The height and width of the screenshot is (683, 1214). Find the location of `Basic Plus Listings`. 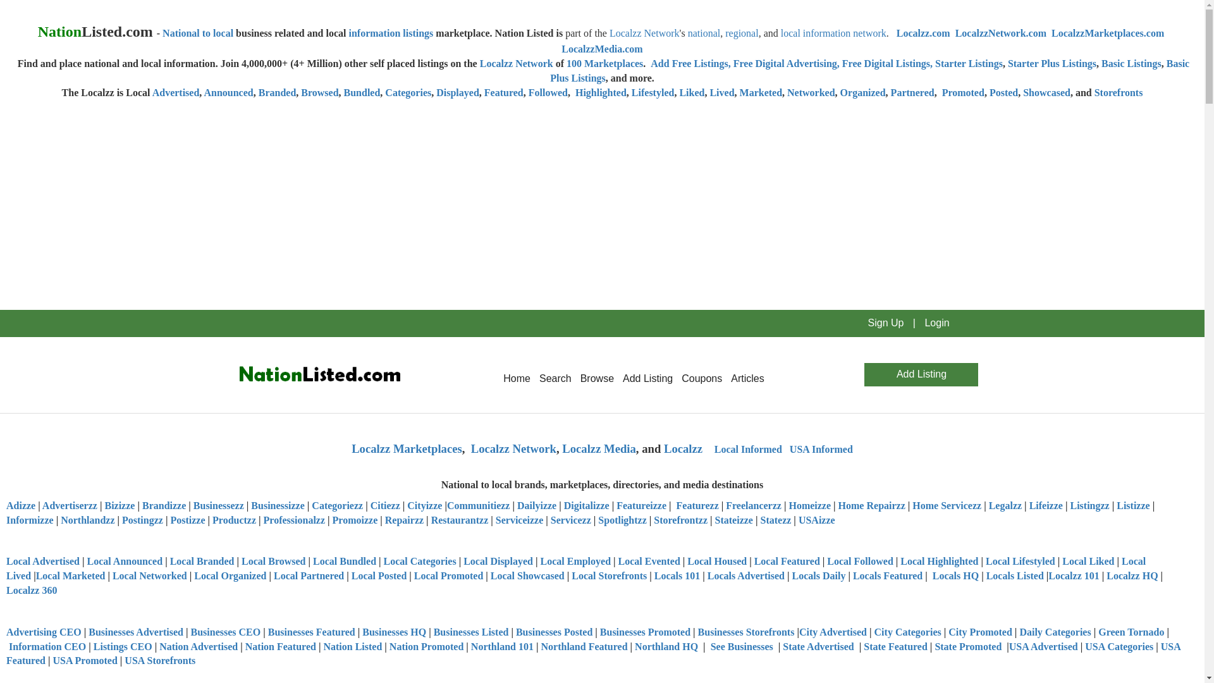

Basic Plus Listings is located at coordinates (869, 70).